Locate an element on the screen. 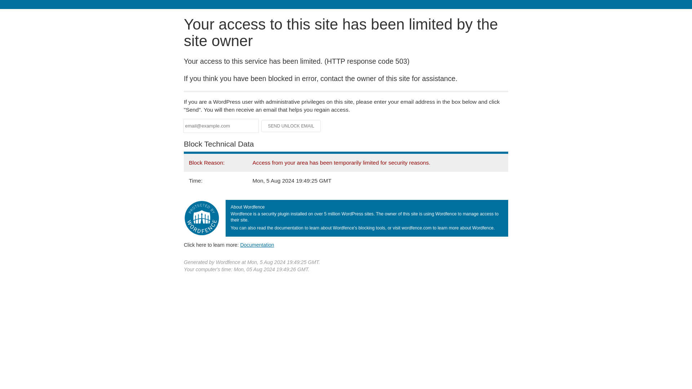 Image resolution: width=692 pixels, height=389 pixels. Send Unlock Email is located at coordinates (291, 126).